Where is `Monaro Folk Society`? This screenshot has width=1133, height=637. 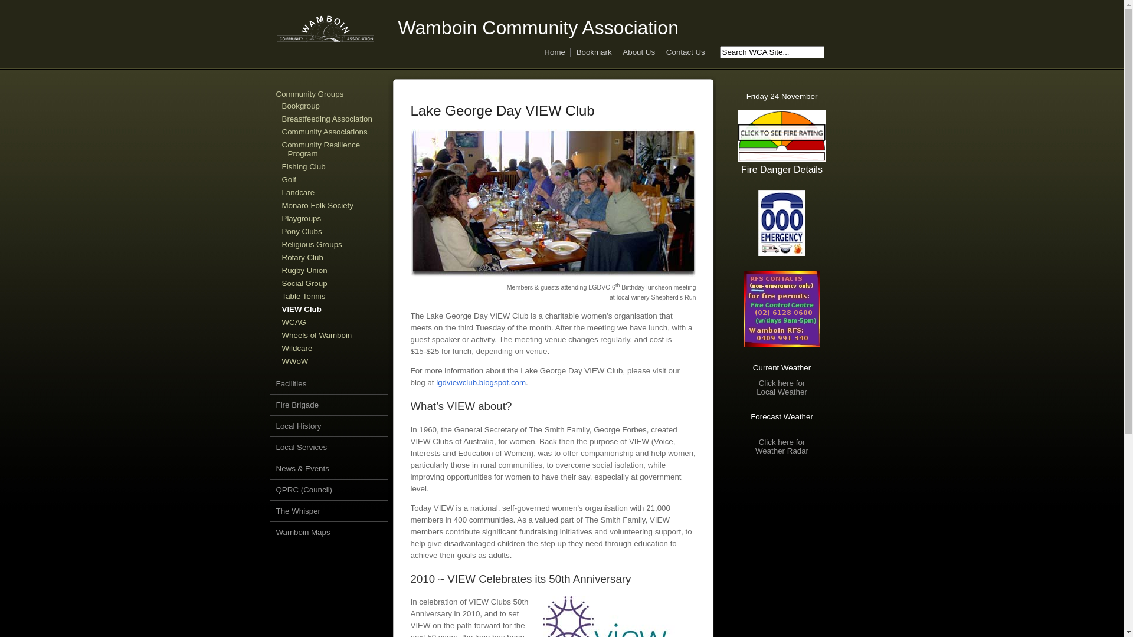 Monaro Folk Society is located at coordinates (317, 205).